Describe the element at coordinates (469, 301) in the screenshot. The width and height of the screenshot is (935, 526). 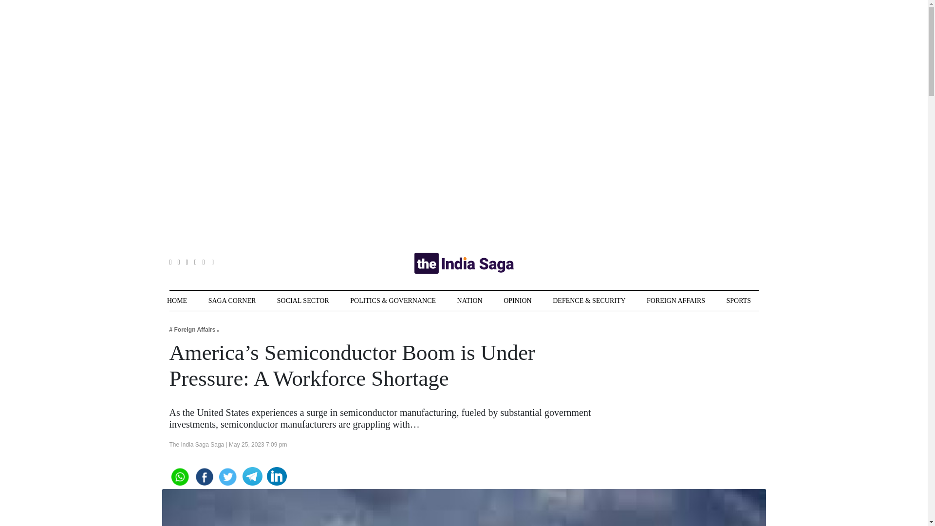
I see `NATION` at that location.